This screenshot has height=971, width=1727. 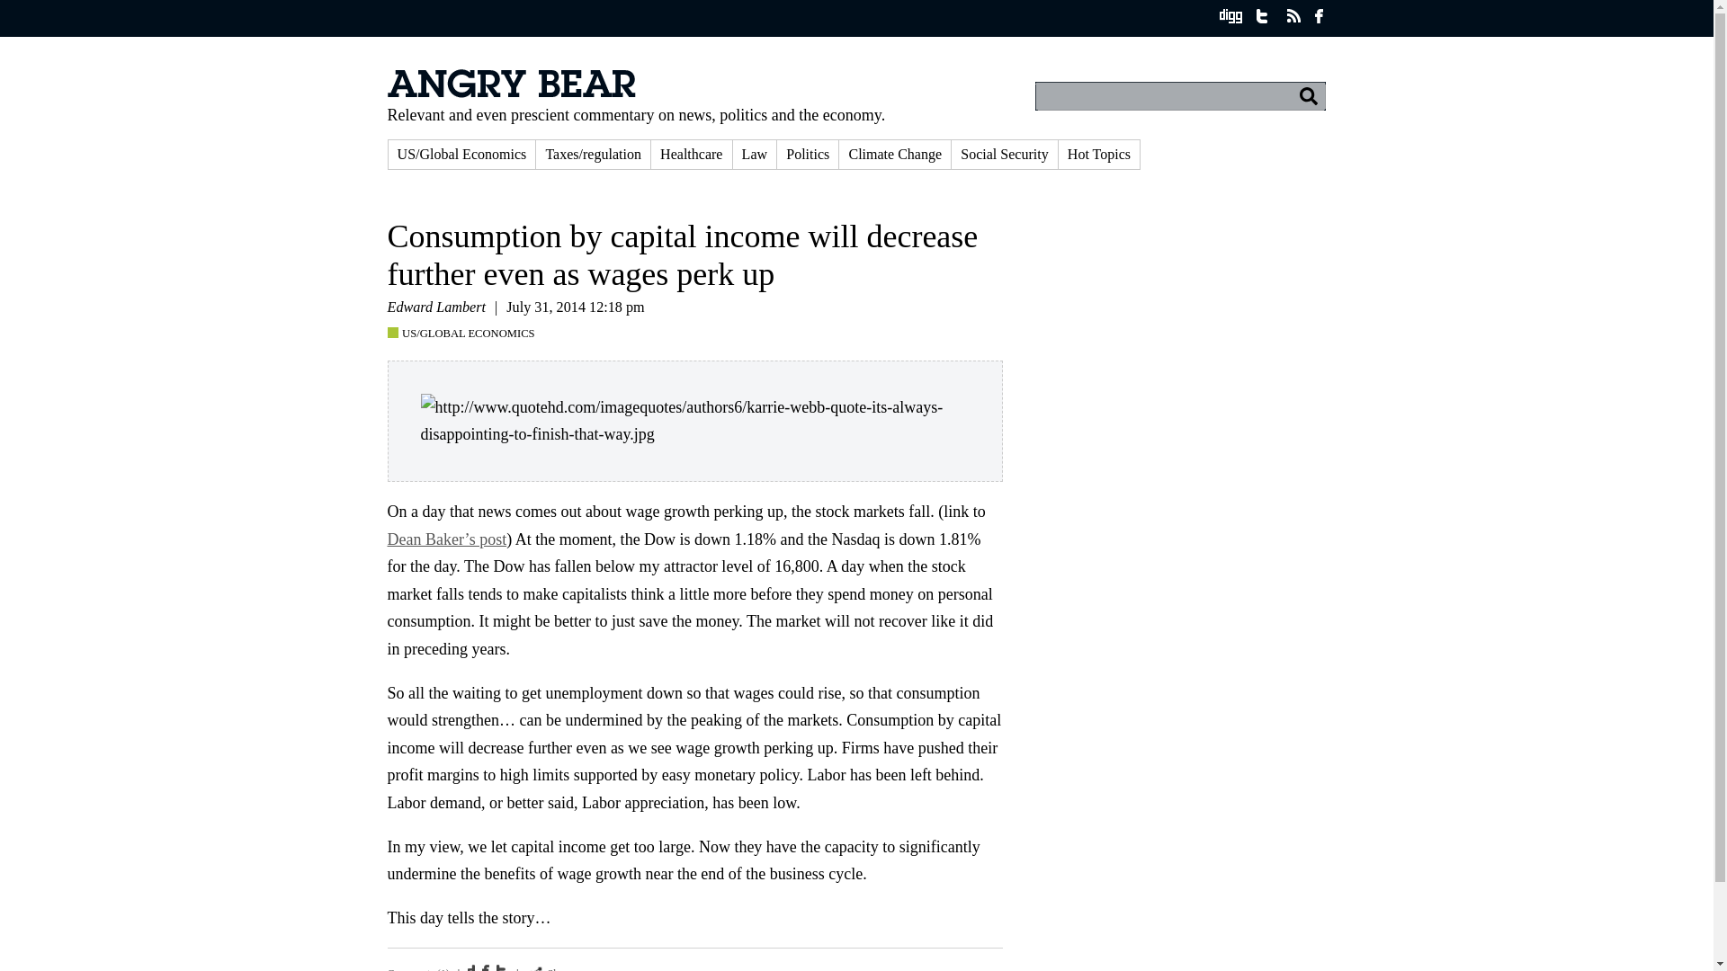 What do you see at coordinates (755, 154) in the screenshot?
I see `Law` at bounding box center [755, 154].